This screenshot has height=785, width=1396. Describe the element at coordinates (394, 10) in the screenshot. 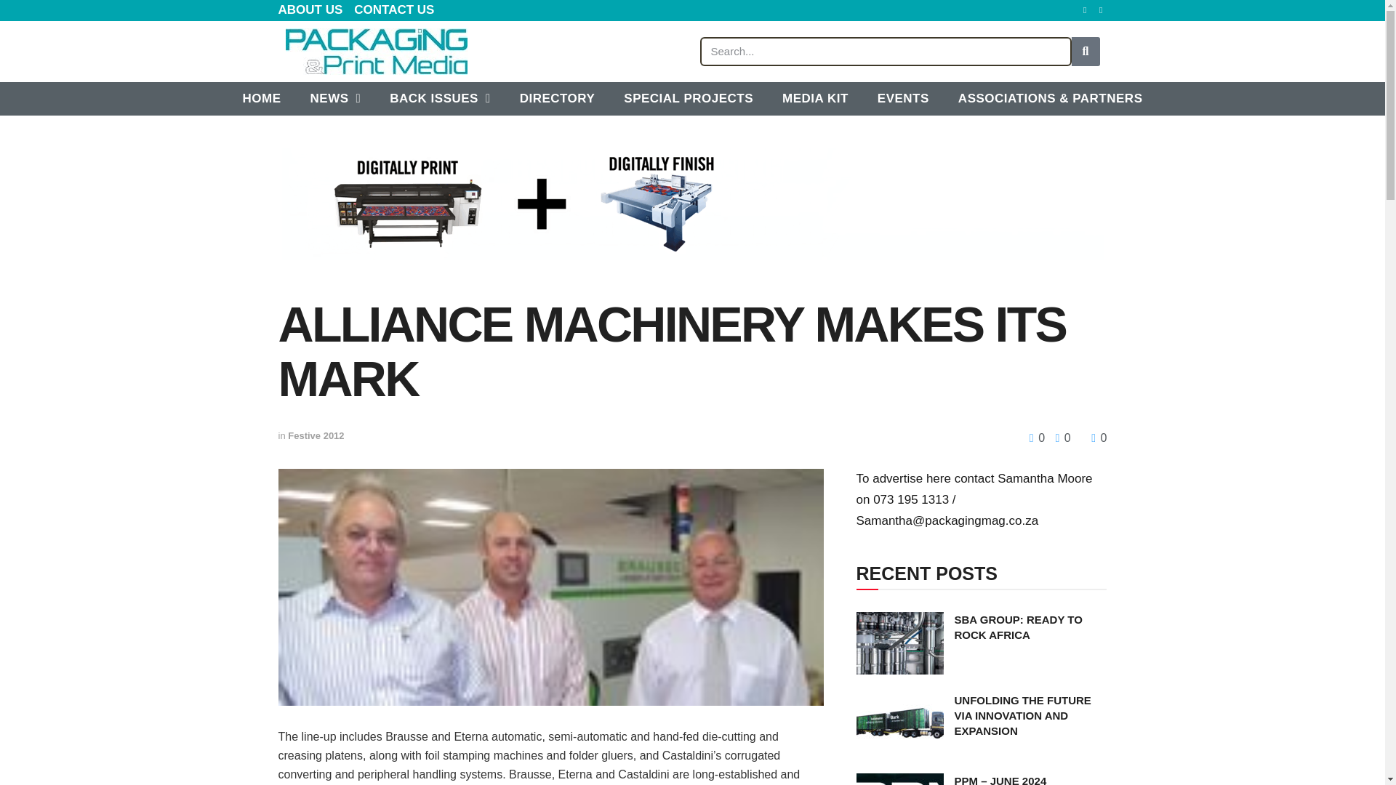

I see `CONTACT US` at that location.